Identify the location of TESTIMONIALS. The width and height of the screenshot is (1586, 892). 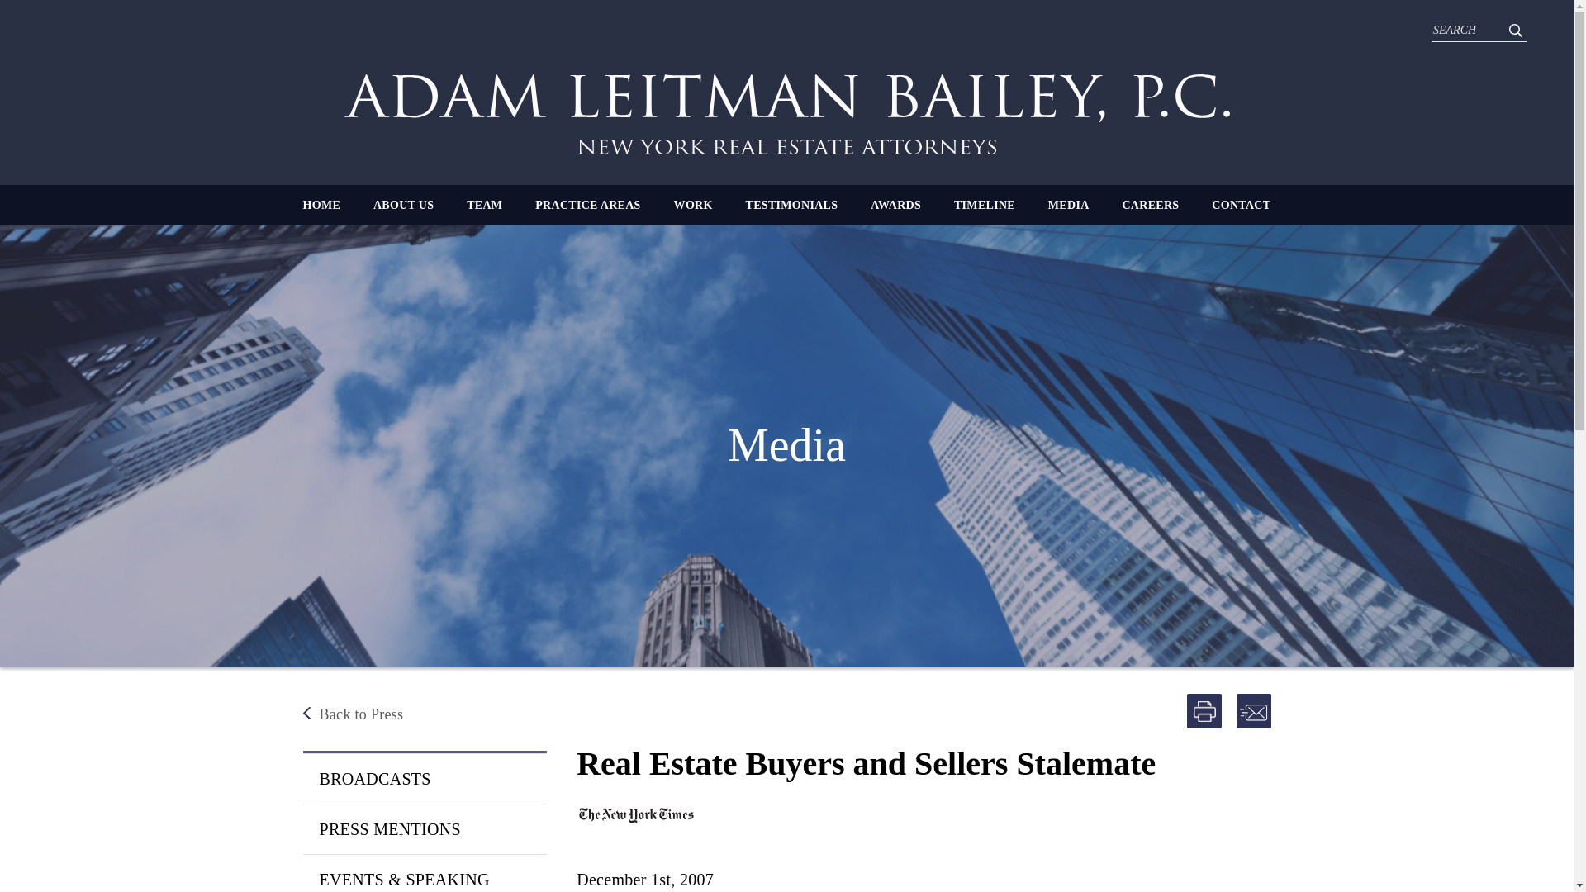
(791, 205).